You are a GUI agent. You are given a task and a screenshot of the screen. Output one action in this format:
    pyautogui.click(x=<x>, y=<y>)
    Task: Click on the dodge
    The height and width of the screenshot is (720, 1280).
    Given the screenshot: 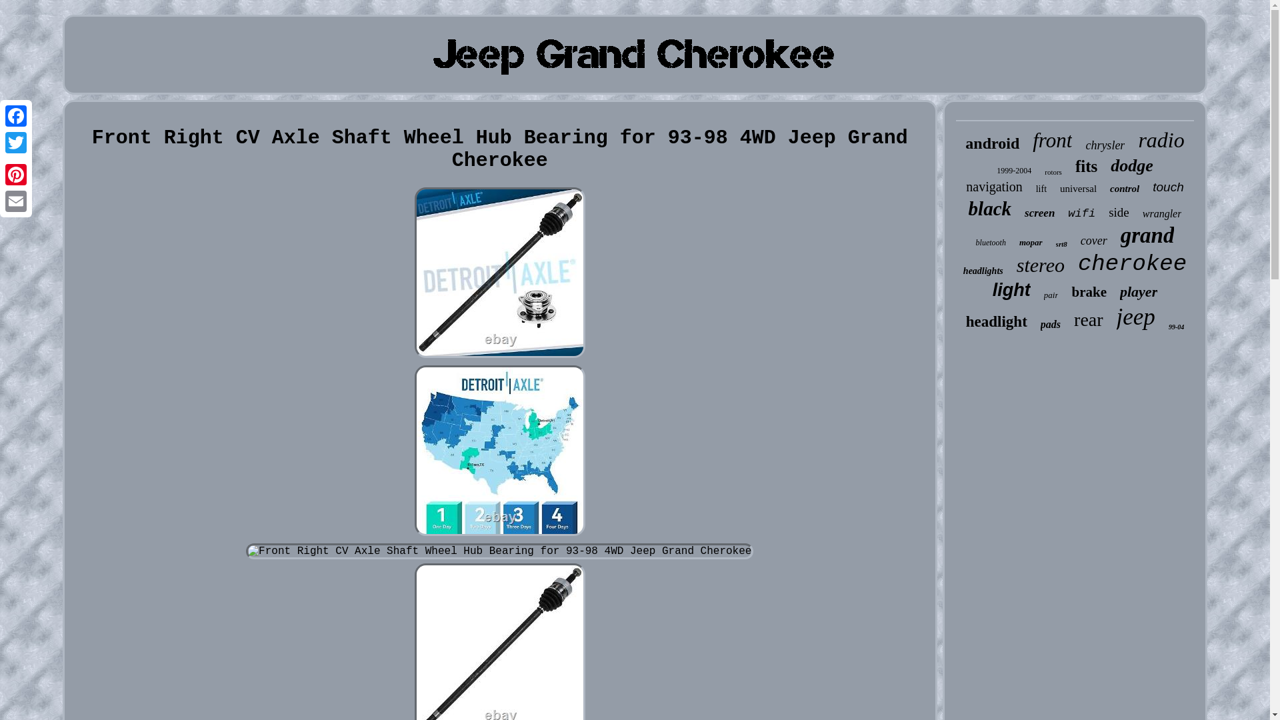 What is the action you would take?
    pyautogui.click(x=1132, y=165)
    